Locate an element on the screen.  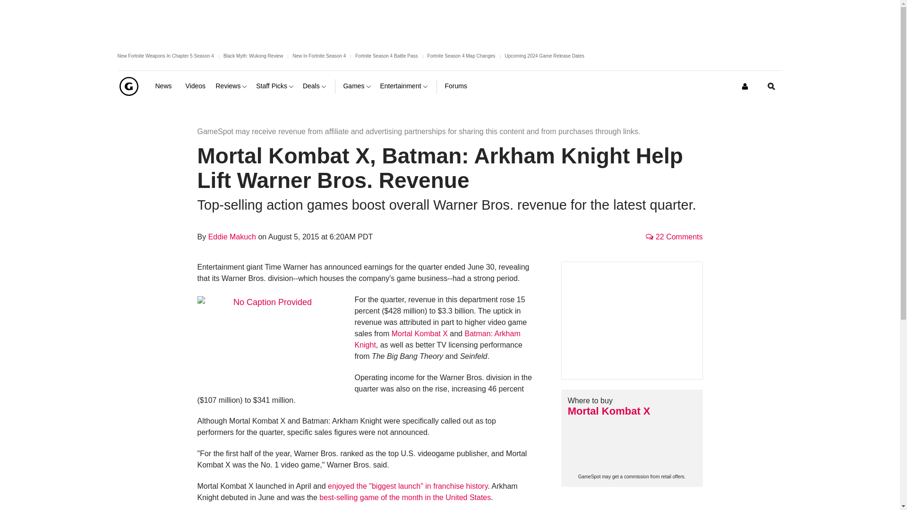
New In Fortnite Season 4 is located at coordinates (318, 56).